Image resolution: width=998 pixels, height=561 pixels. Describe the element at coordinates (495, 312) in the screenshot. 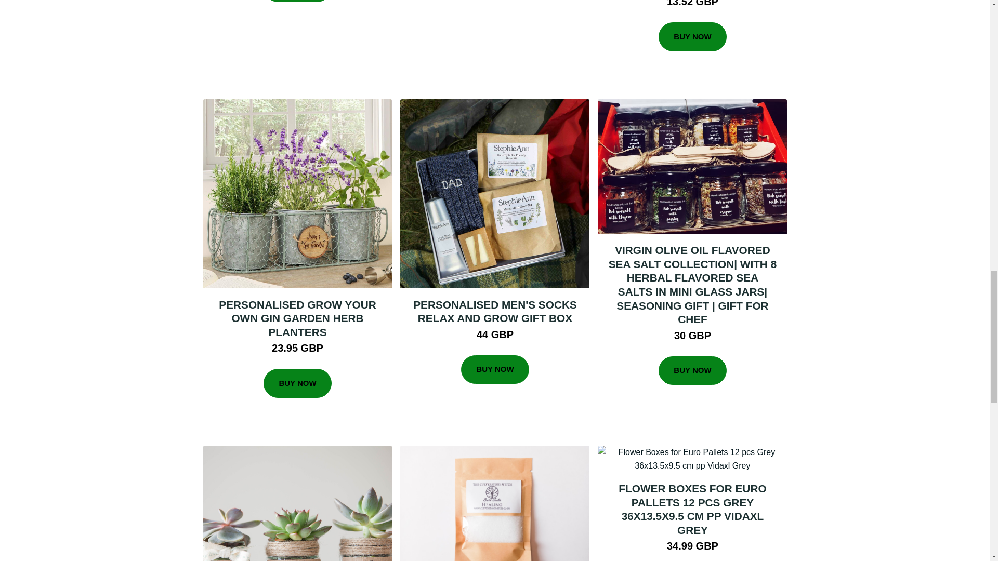

I see `PERSONALISED MEN'S SOCKS RELAX AND GROW GIFT BOX` at that location.